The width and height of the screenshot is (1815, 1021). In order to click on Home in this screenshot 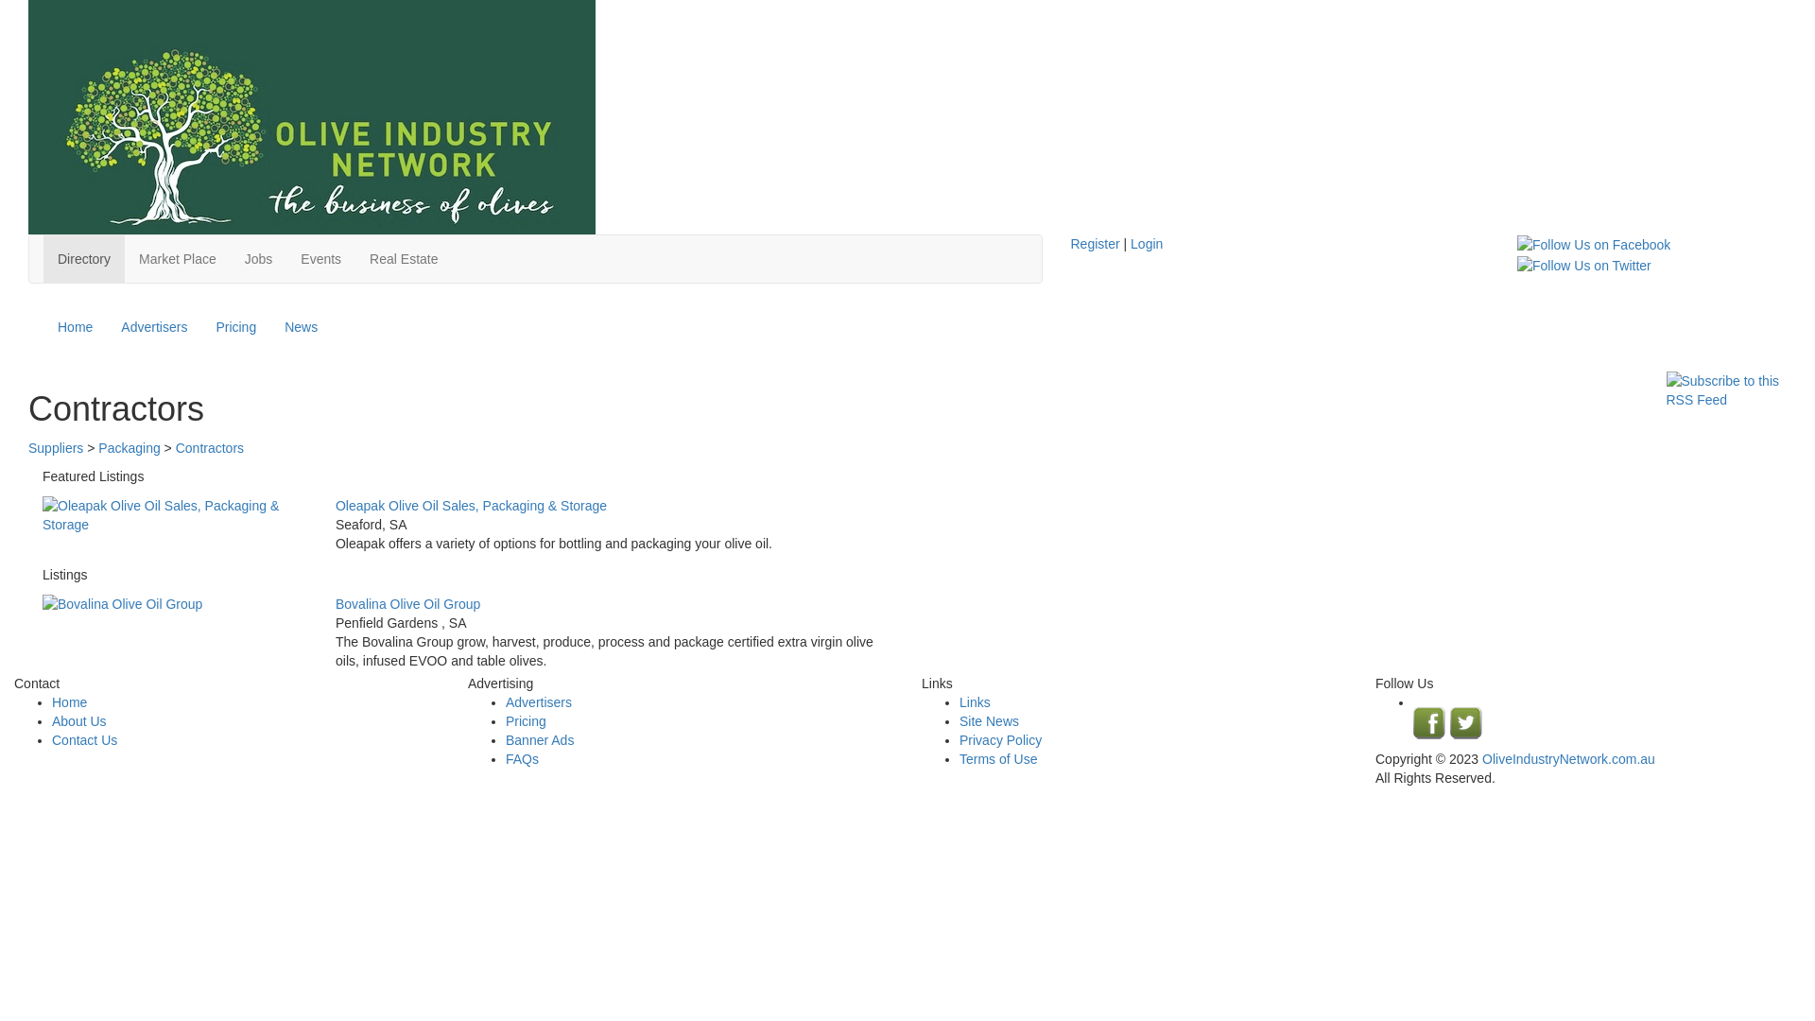, I will do `click(76, 327)`.